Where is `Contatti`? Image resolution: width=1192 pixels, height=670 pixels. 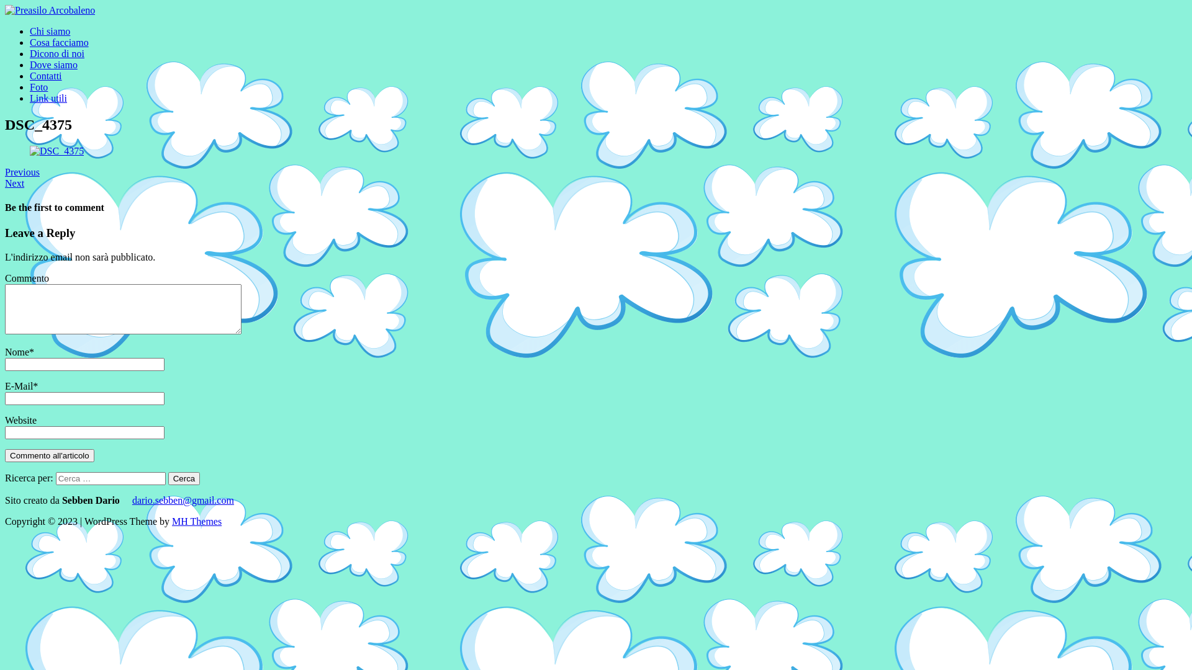 Contatti is located at coordinates (46, 76).